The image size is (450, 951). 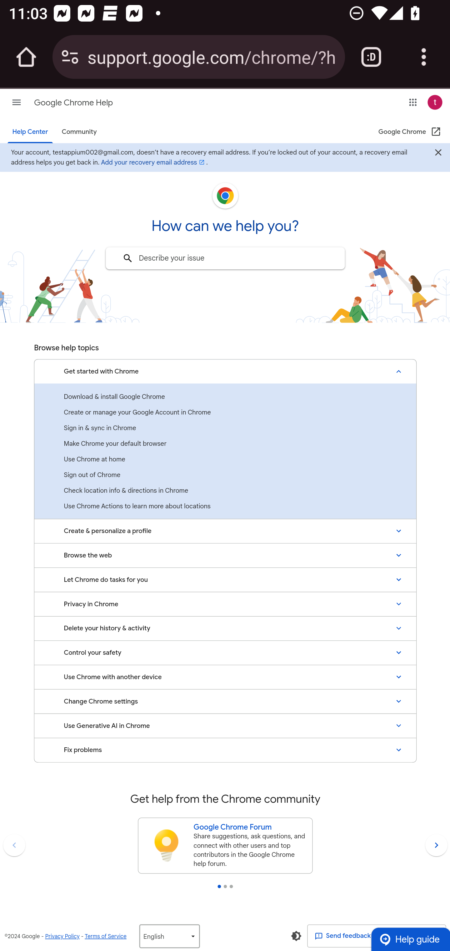 I want to click on Help guide, so click(x=410, y=939).